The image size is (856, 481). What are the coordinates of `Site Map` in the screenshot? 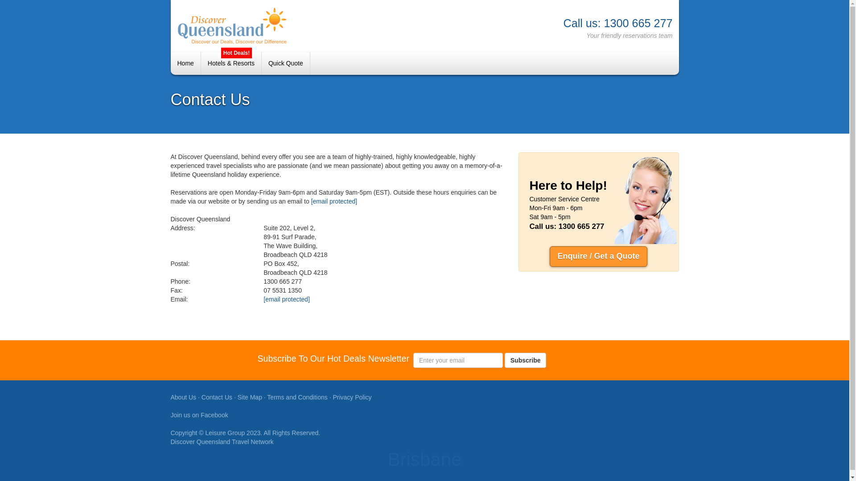 It's located at (250, 397).